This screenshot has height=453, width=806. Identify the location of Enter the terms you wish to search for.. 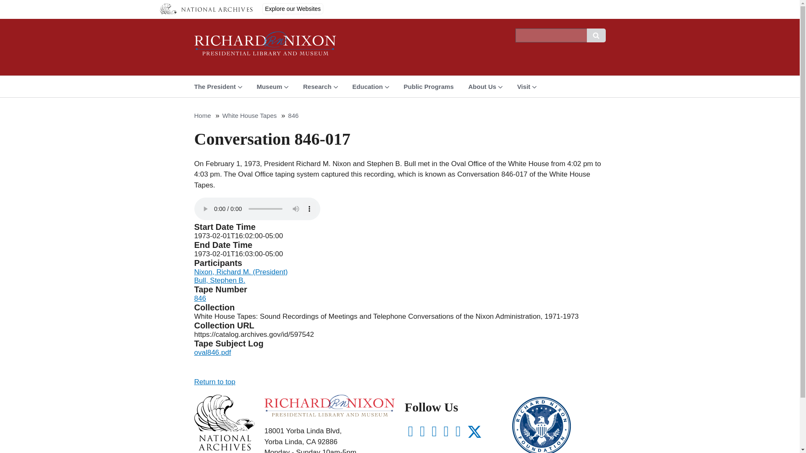
(551, 35).